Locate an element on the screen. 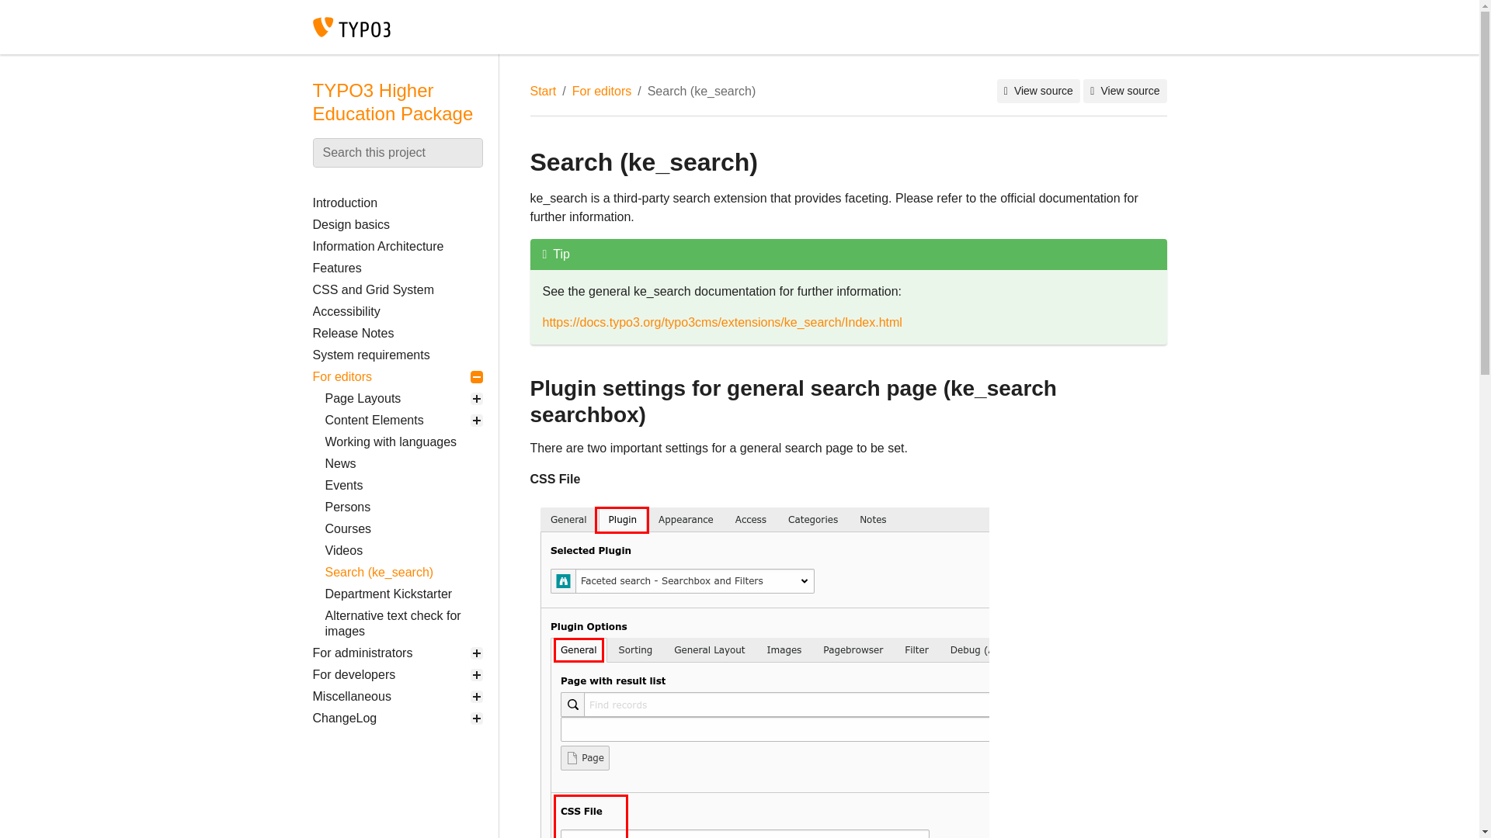  Introduction is located at coordinates (396, 203).